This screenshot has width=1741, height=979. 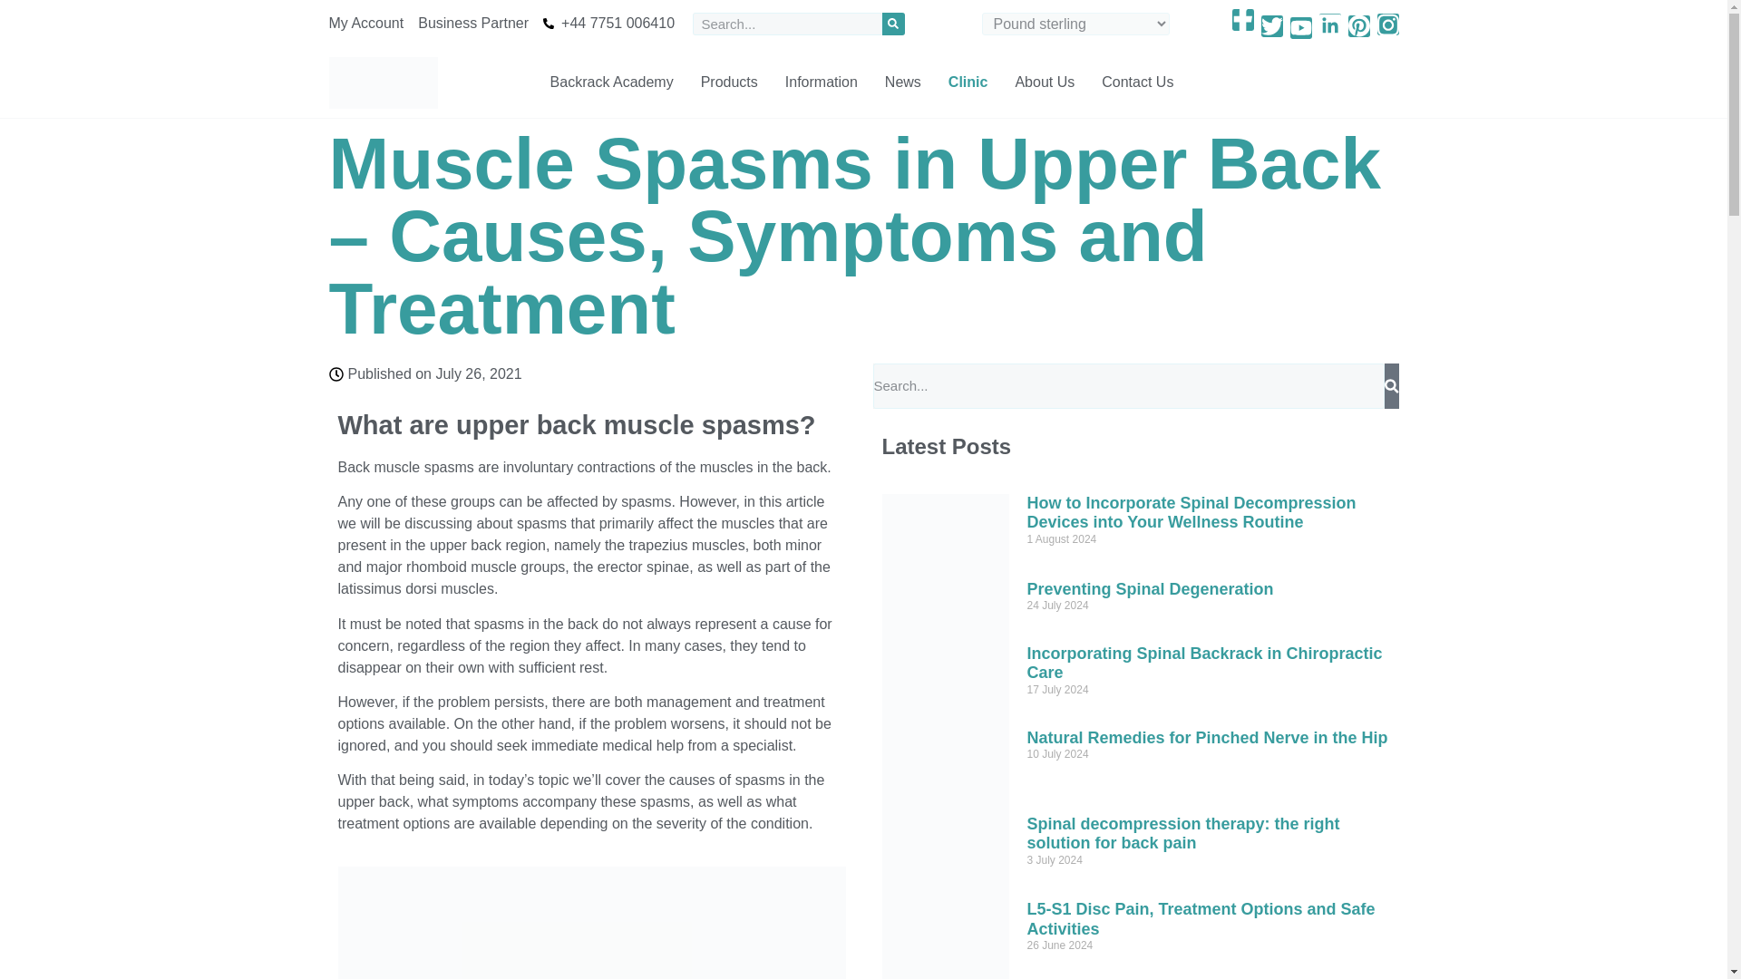 I want to click on Clinic, so click(x=968, y=82).